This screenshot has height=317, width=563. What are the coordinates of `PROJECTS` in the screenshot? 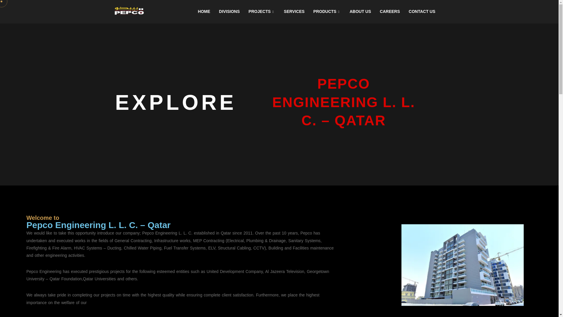 It's located at (262, 12).